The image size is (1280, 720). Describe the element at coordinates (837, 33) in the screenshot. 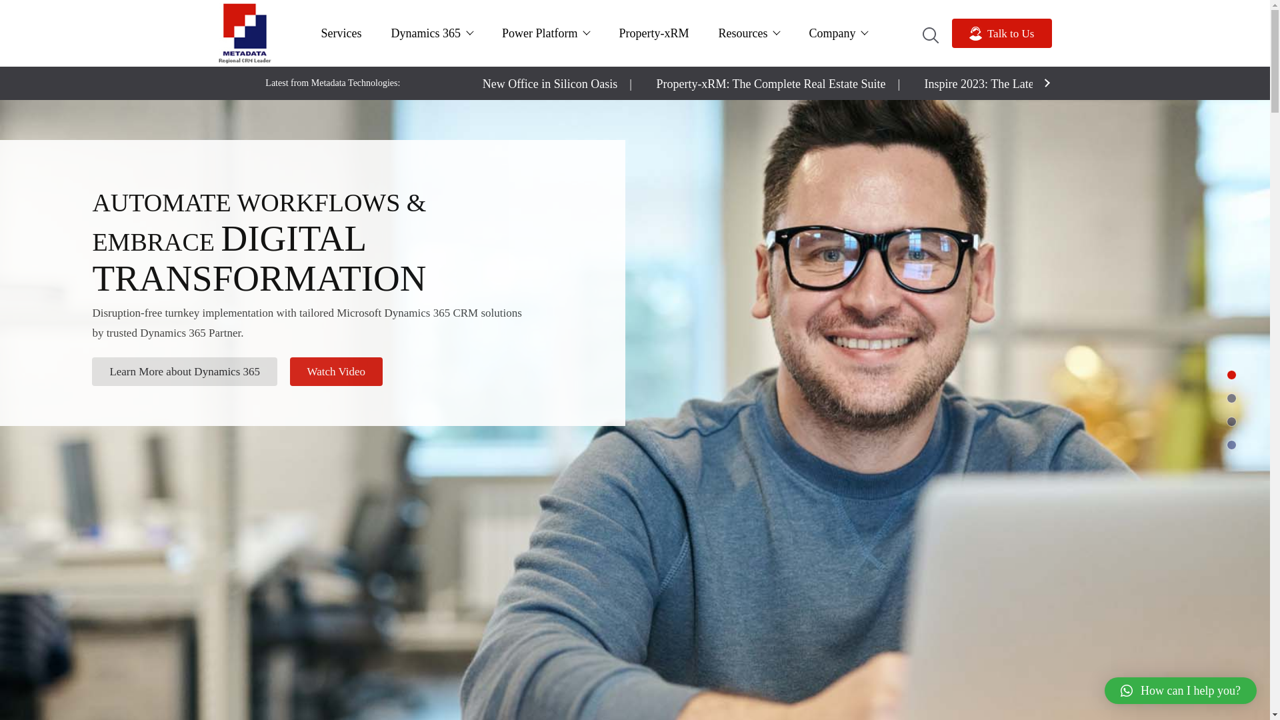

I see `Company` at that location.